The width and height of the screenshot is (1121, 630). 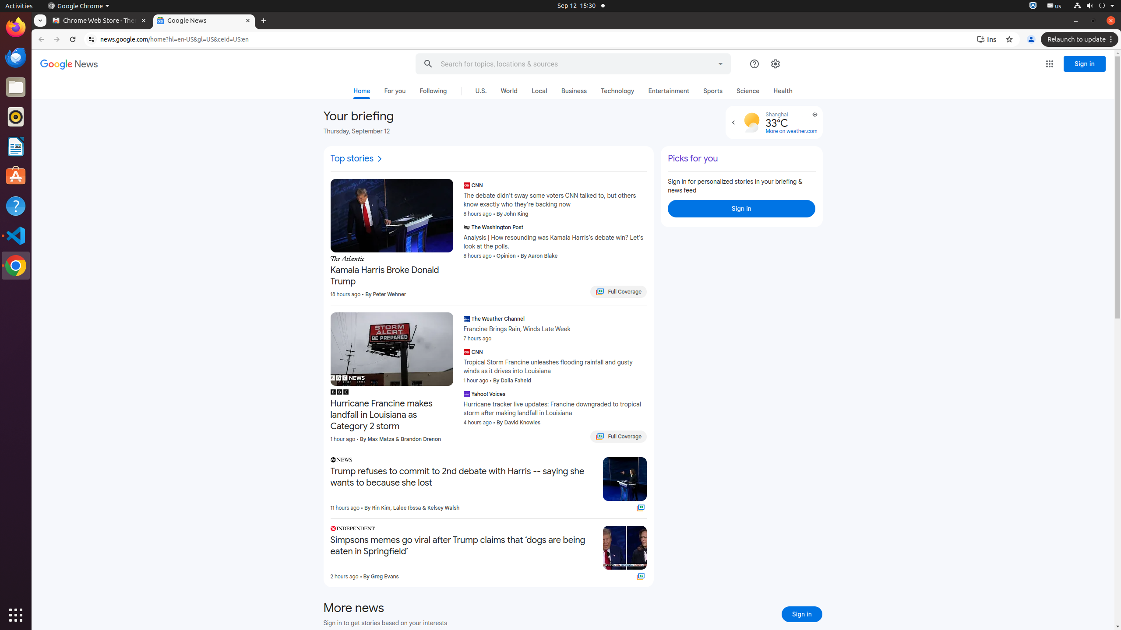 I want to click on The debate didn’t sway some voters CNN talked to, but others know exactly who they’re backing now, so click(x=555, y=199).